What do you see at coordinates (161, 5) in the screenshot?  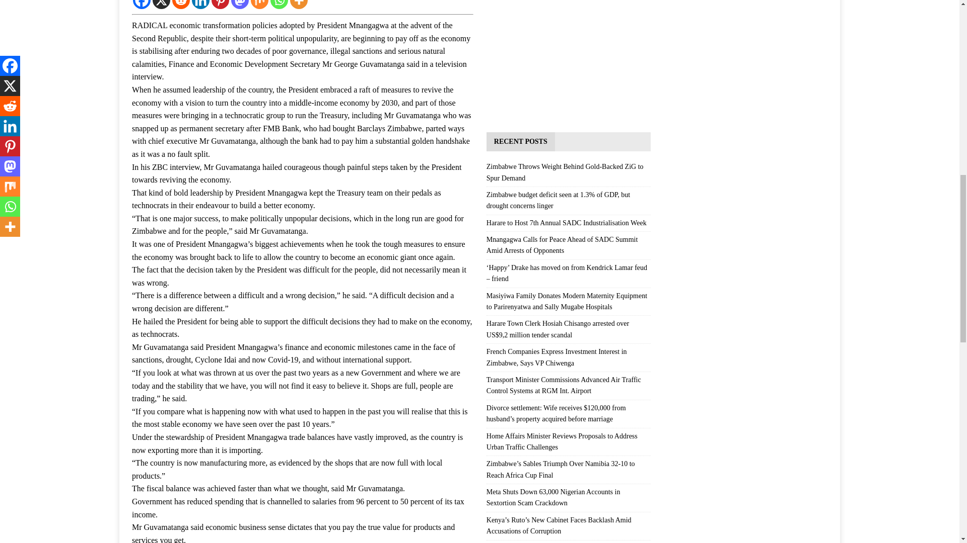 I see `X` at bounding box center [161, 5].